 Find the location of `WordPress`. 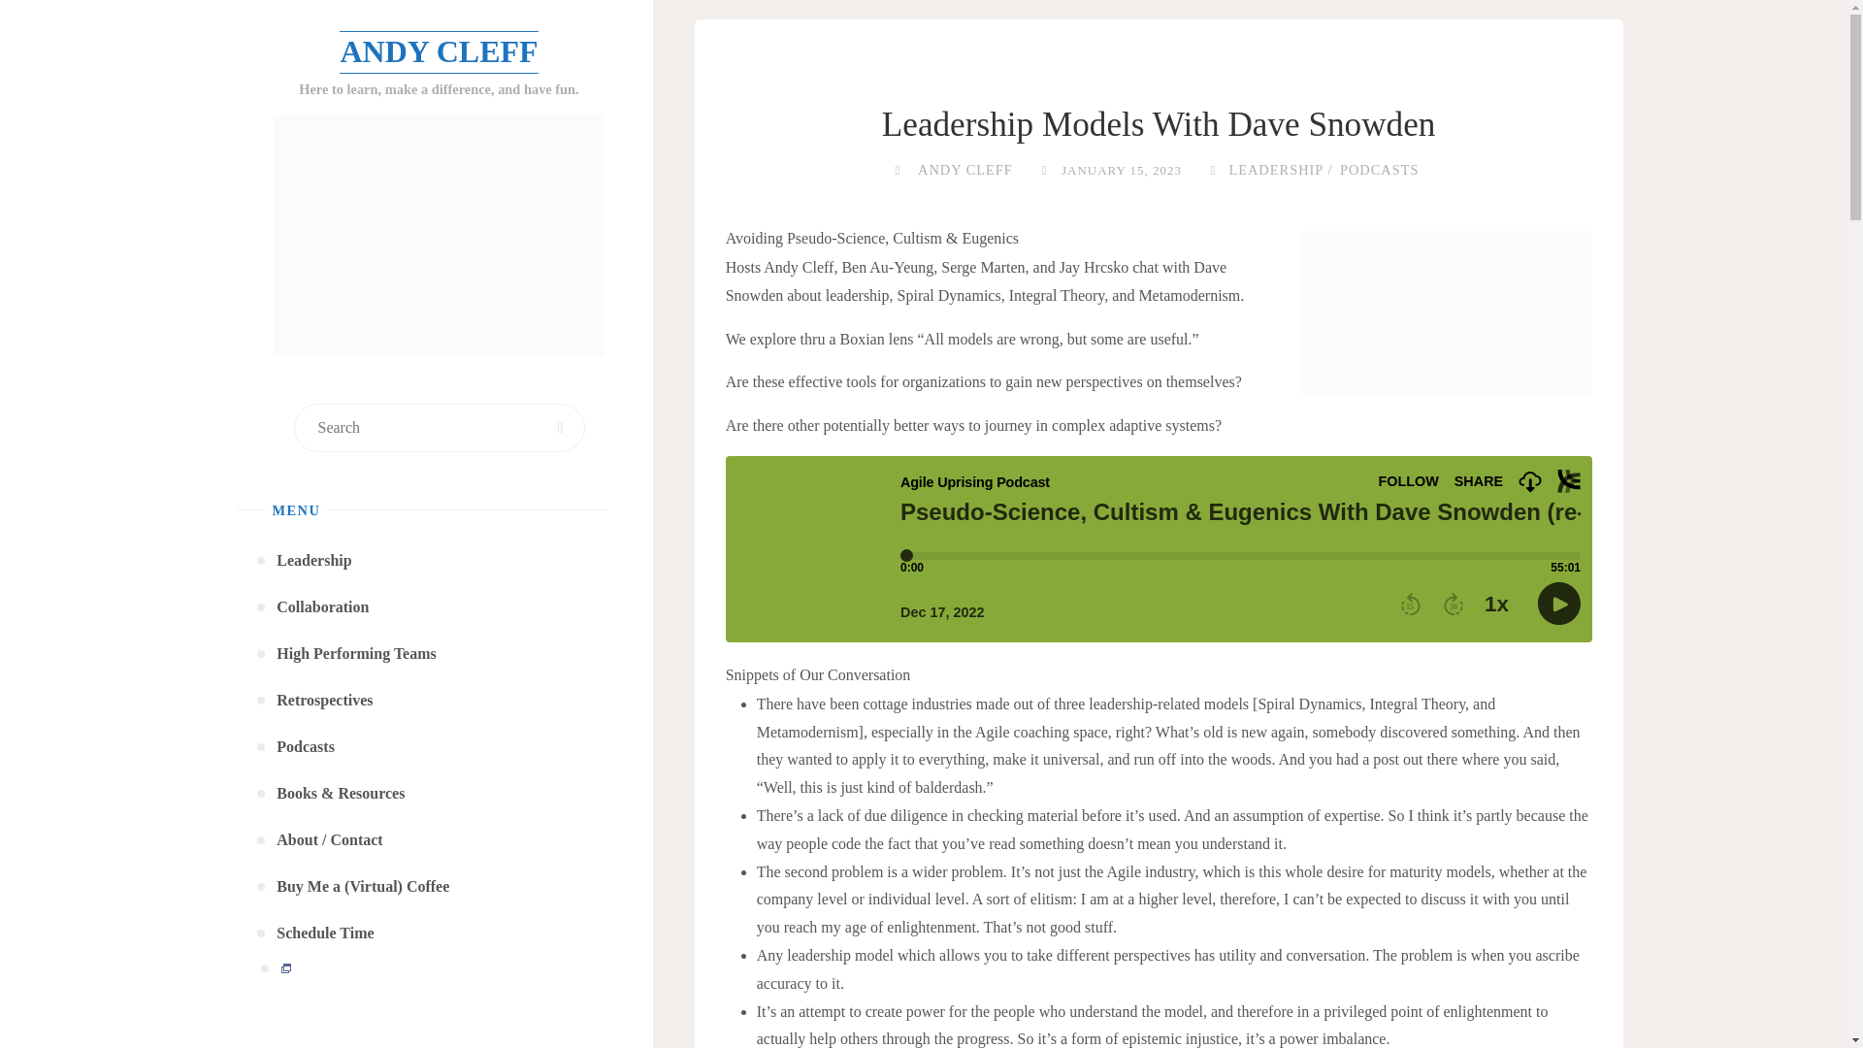

WordPress is located at coordinates (454, 1047).